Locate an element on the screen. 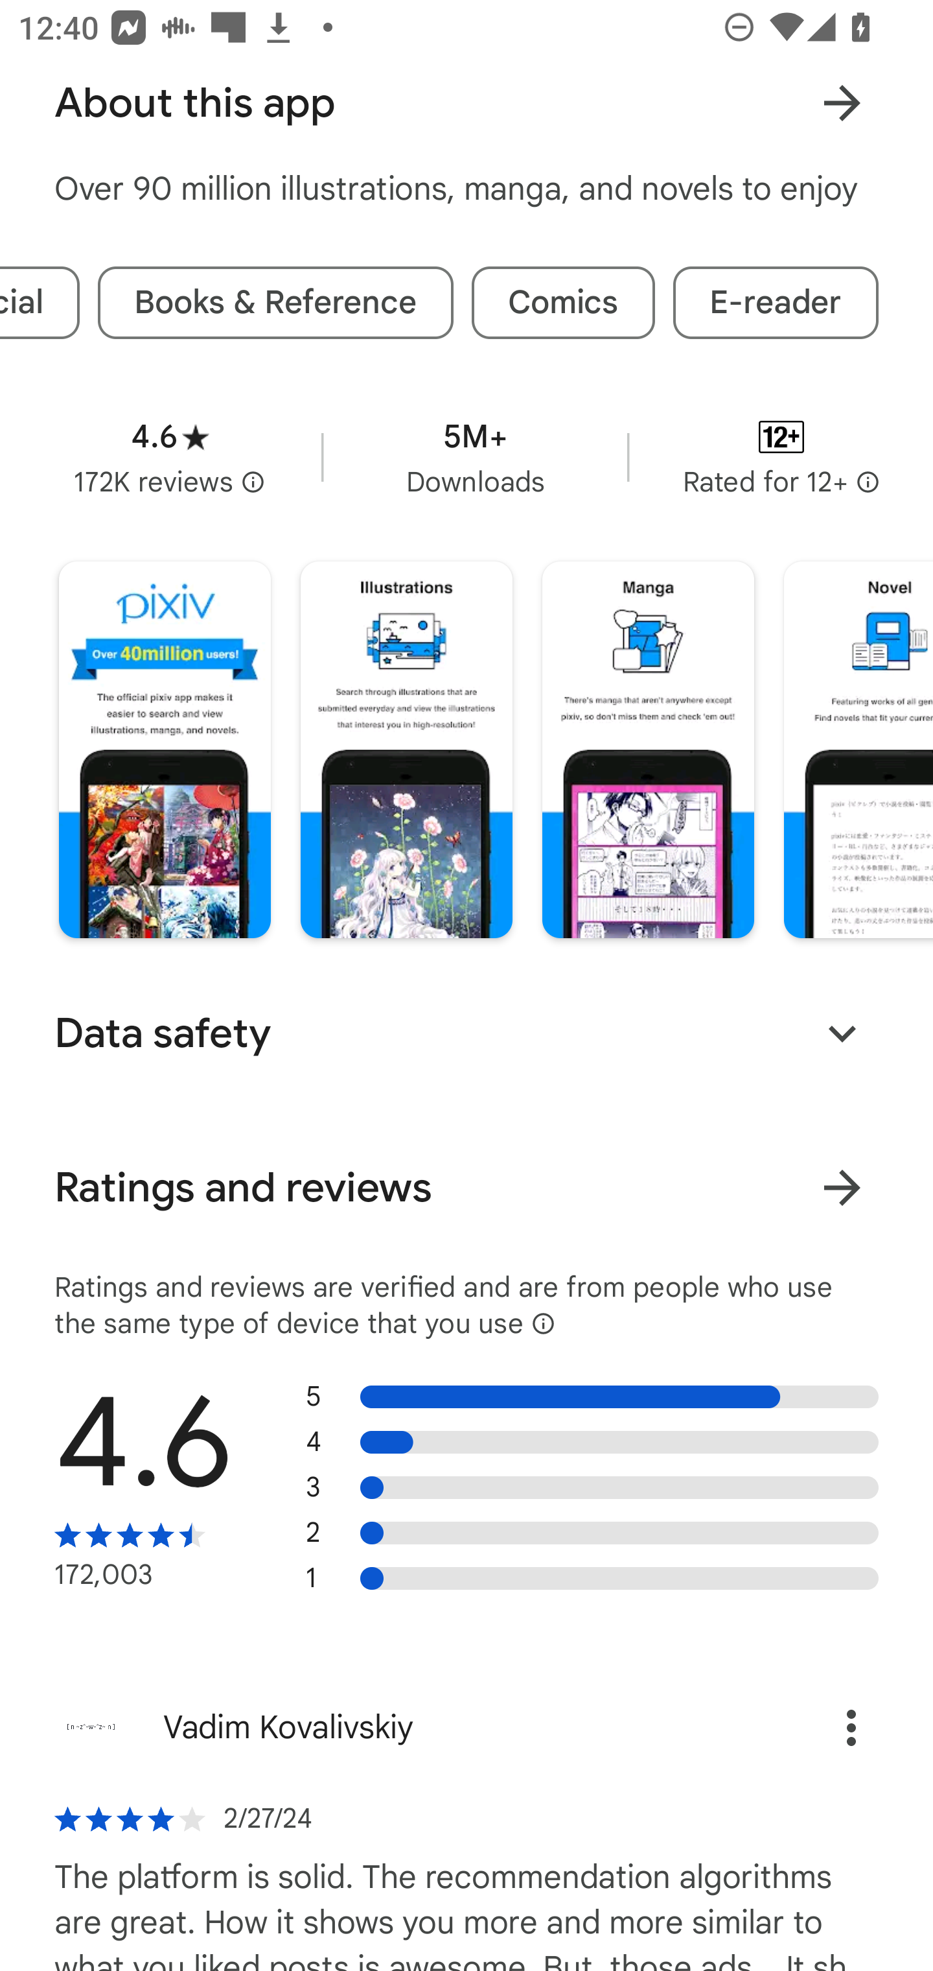 This screenshot has height=1971, width=933. Options is located at coordinates (824, 1727).